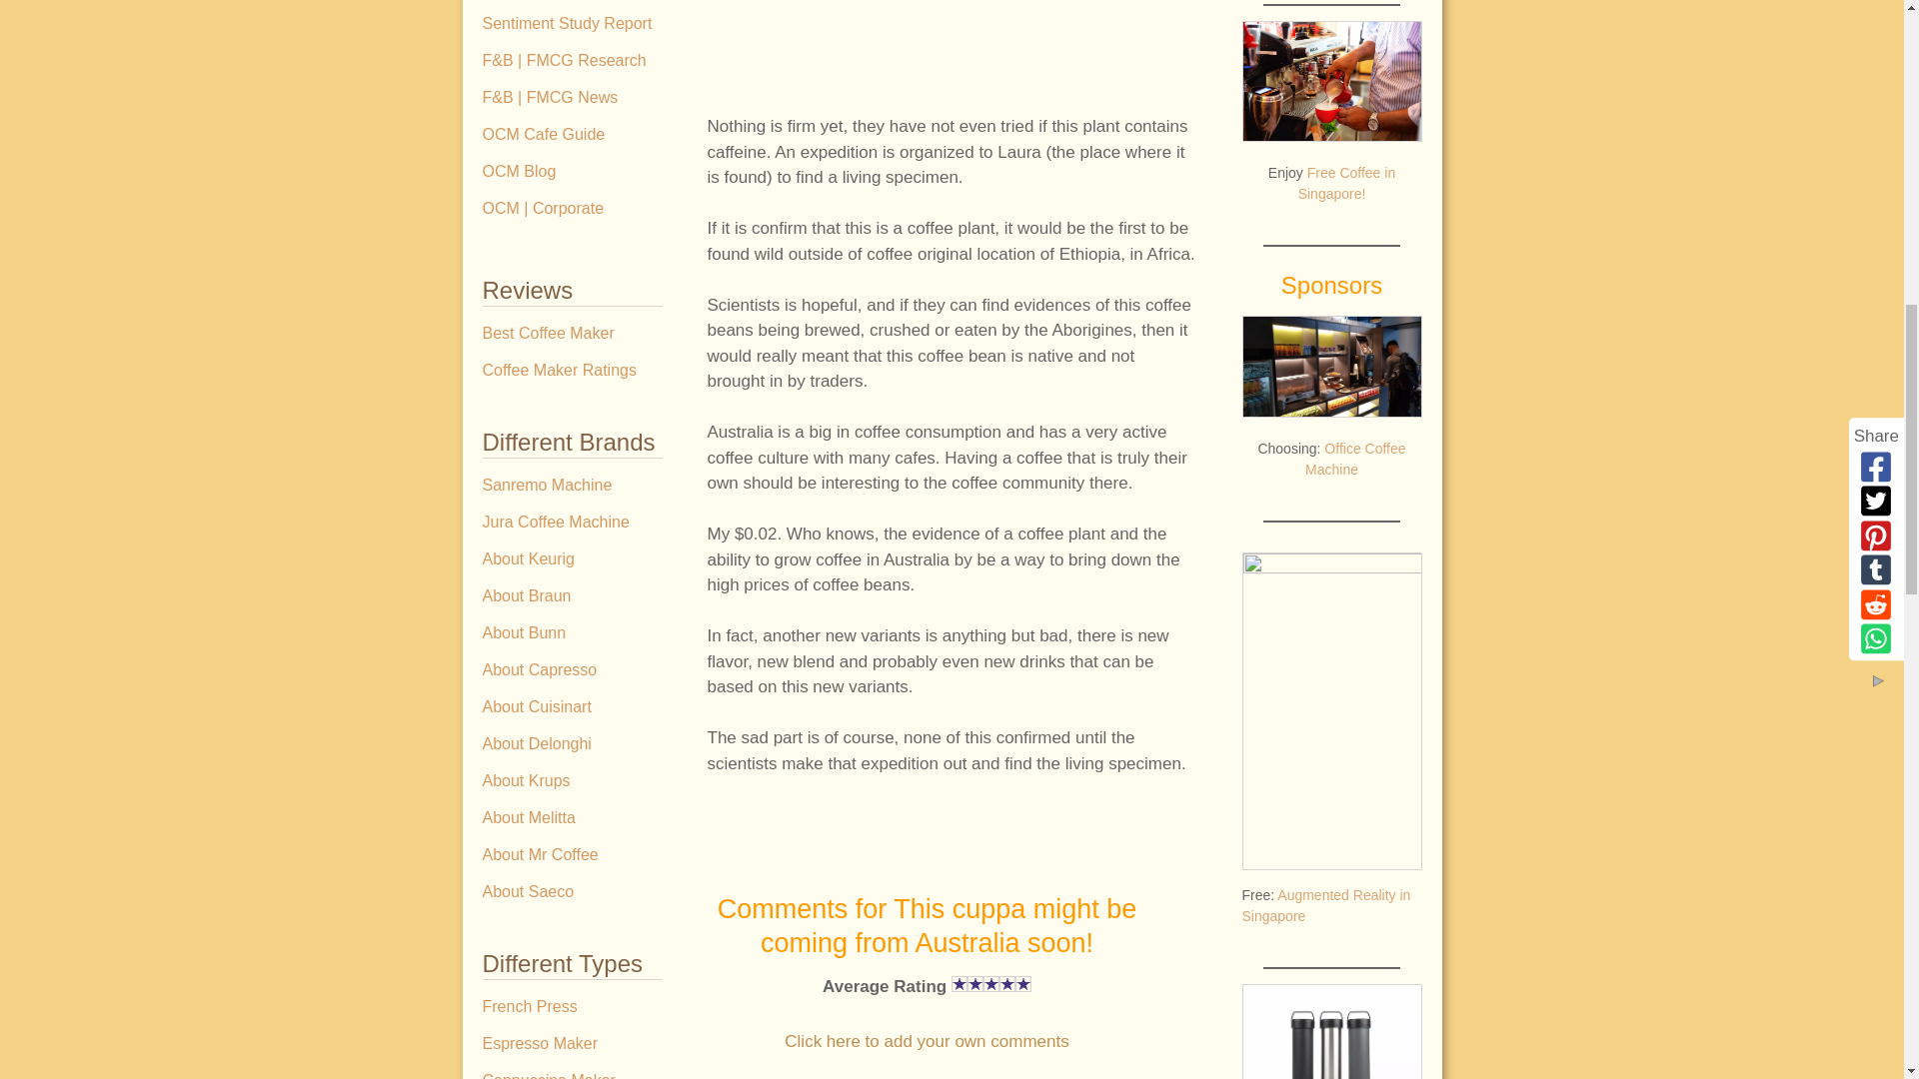 The width and height of the screenshot is (1919, 1079). Describe the element at coordinates (572, 24) in the screenshot. I see `Sentiment Study Report` at that location.